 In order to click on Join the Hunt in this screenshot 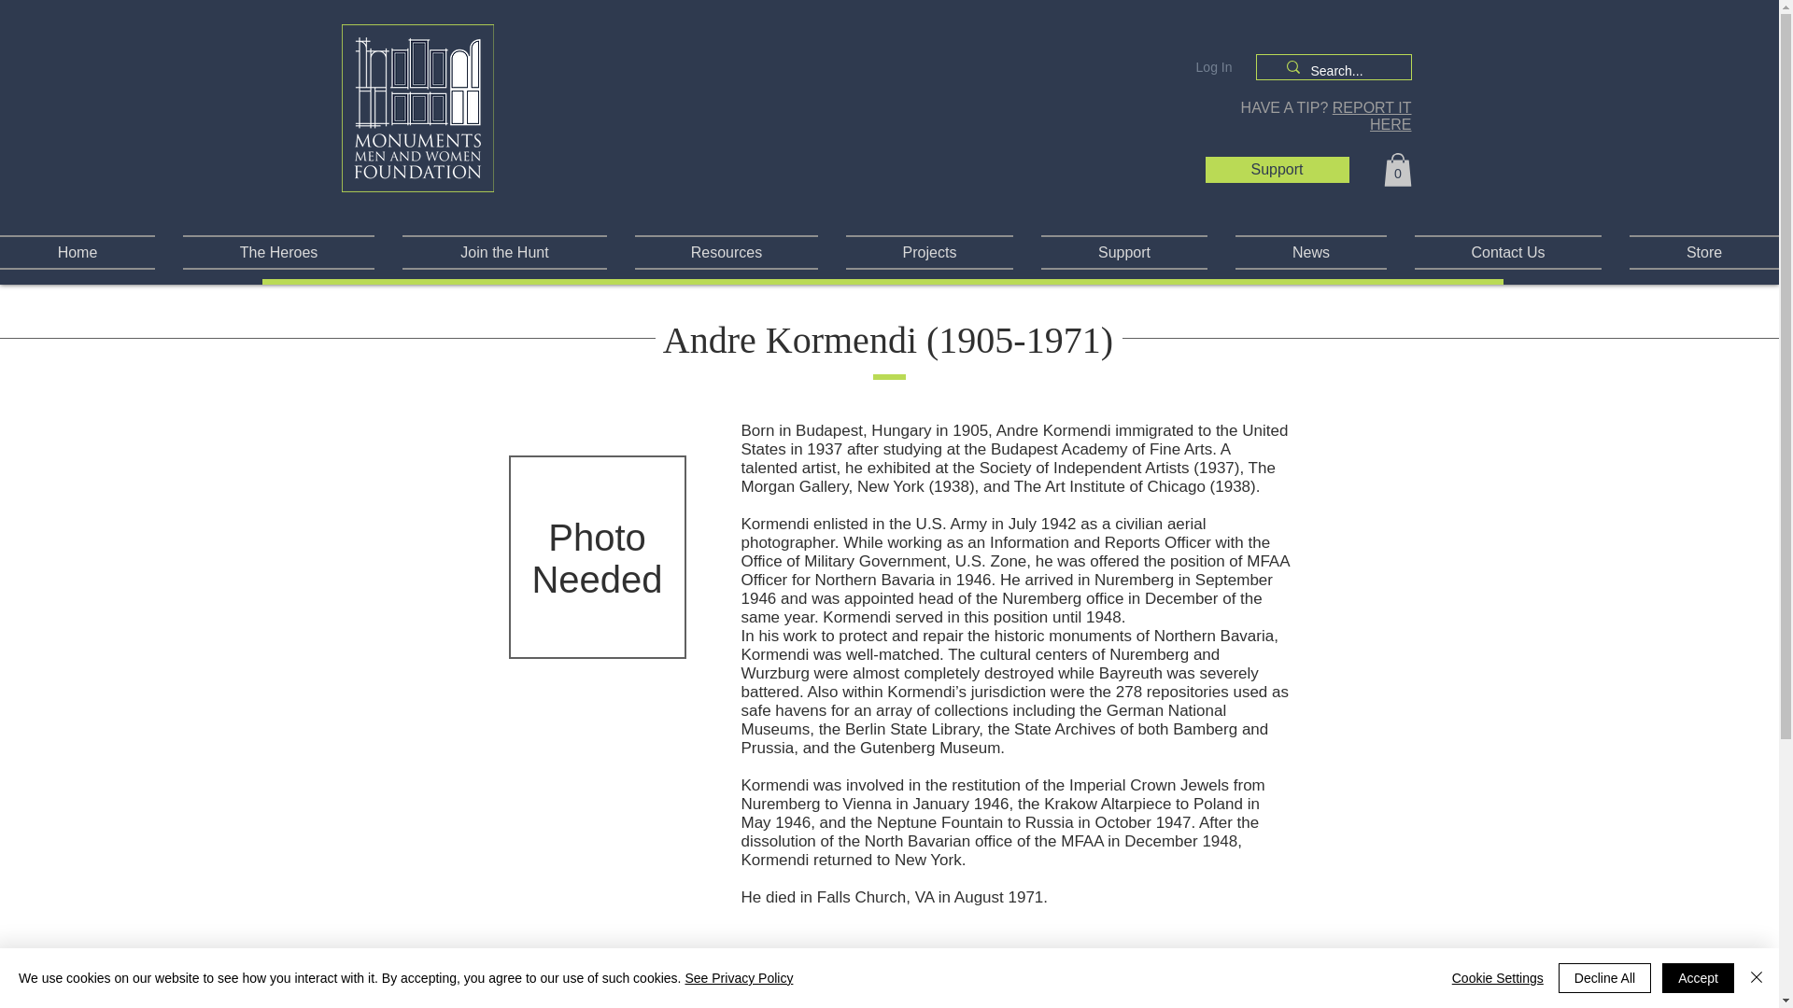, I will do `click(504, 252)`.